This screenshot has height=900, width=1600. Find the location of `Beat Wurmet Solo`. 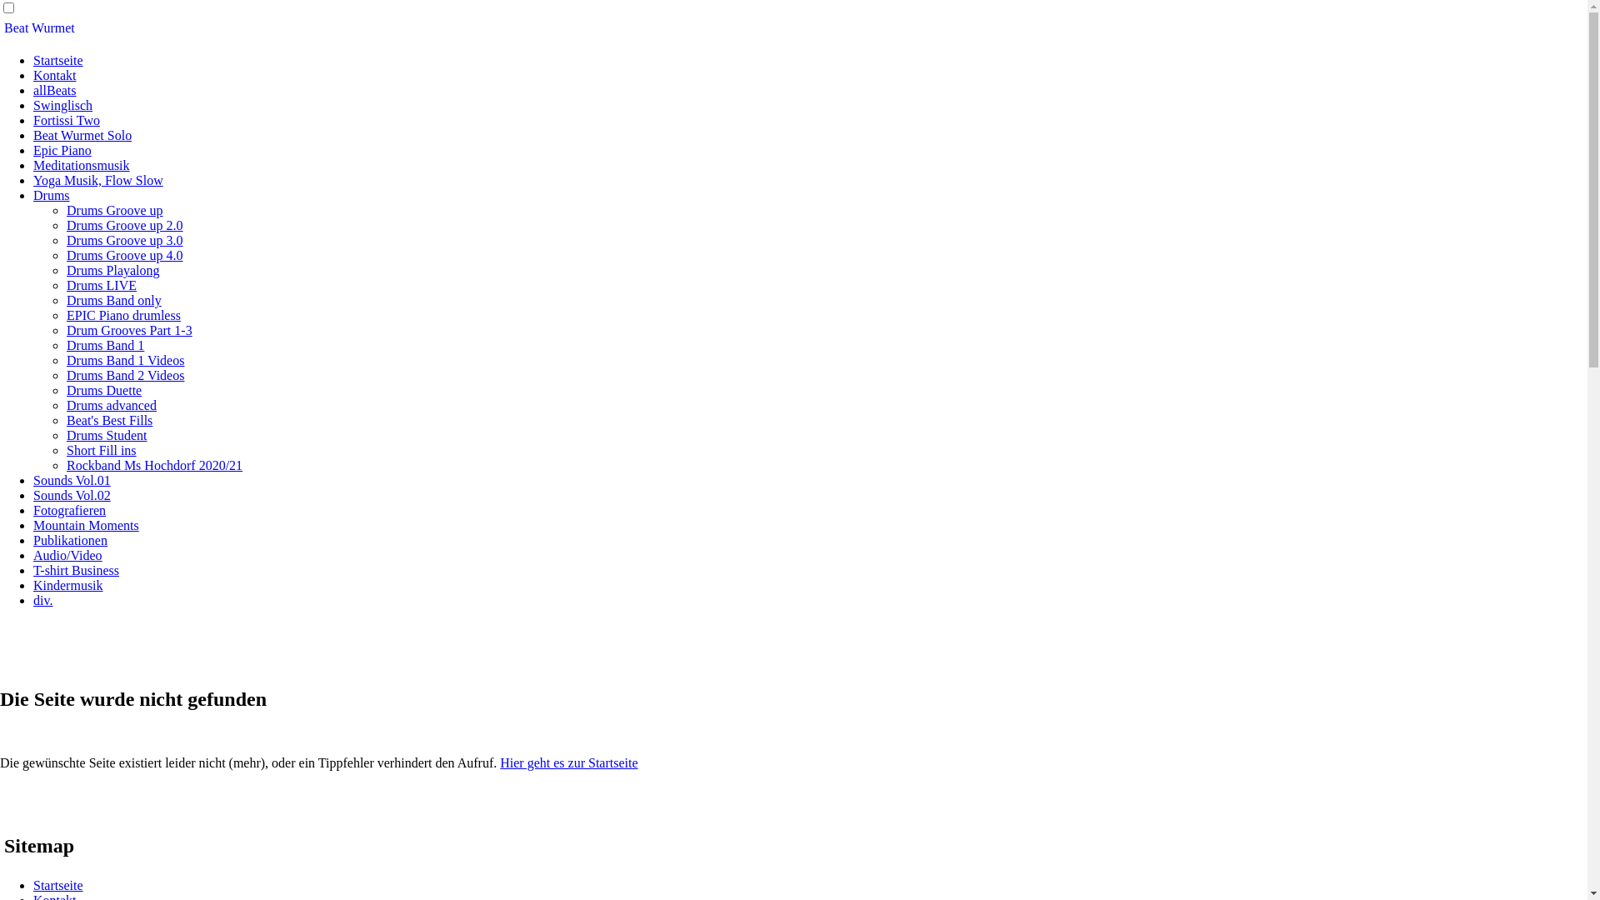

Beat Wurmet Solo is located at coordinates (82, 135).